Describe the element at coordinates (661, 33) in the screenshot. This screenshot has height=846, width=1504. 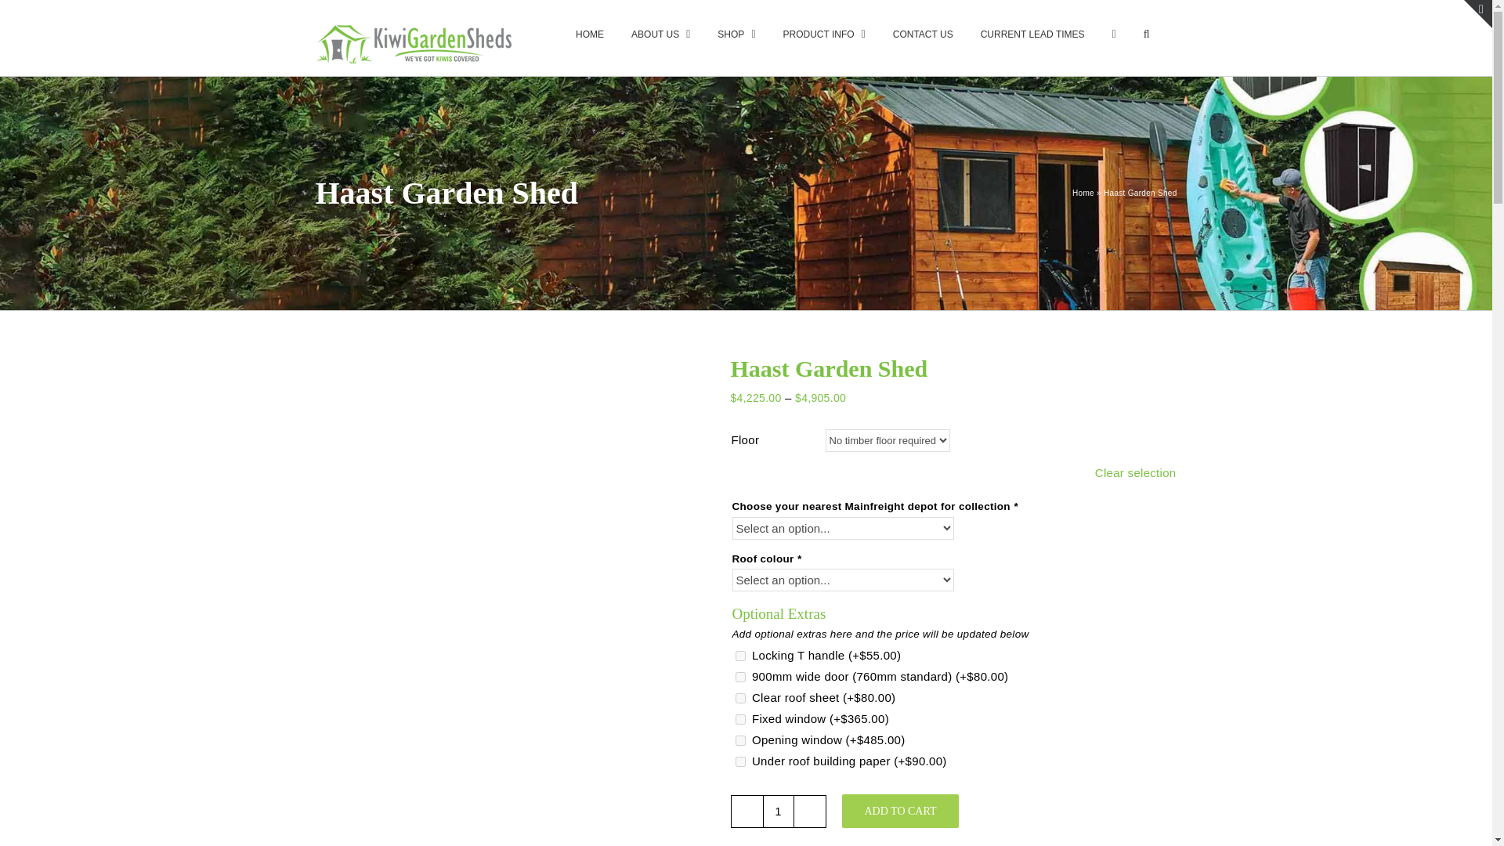
I see `ABOUT US` at that location.